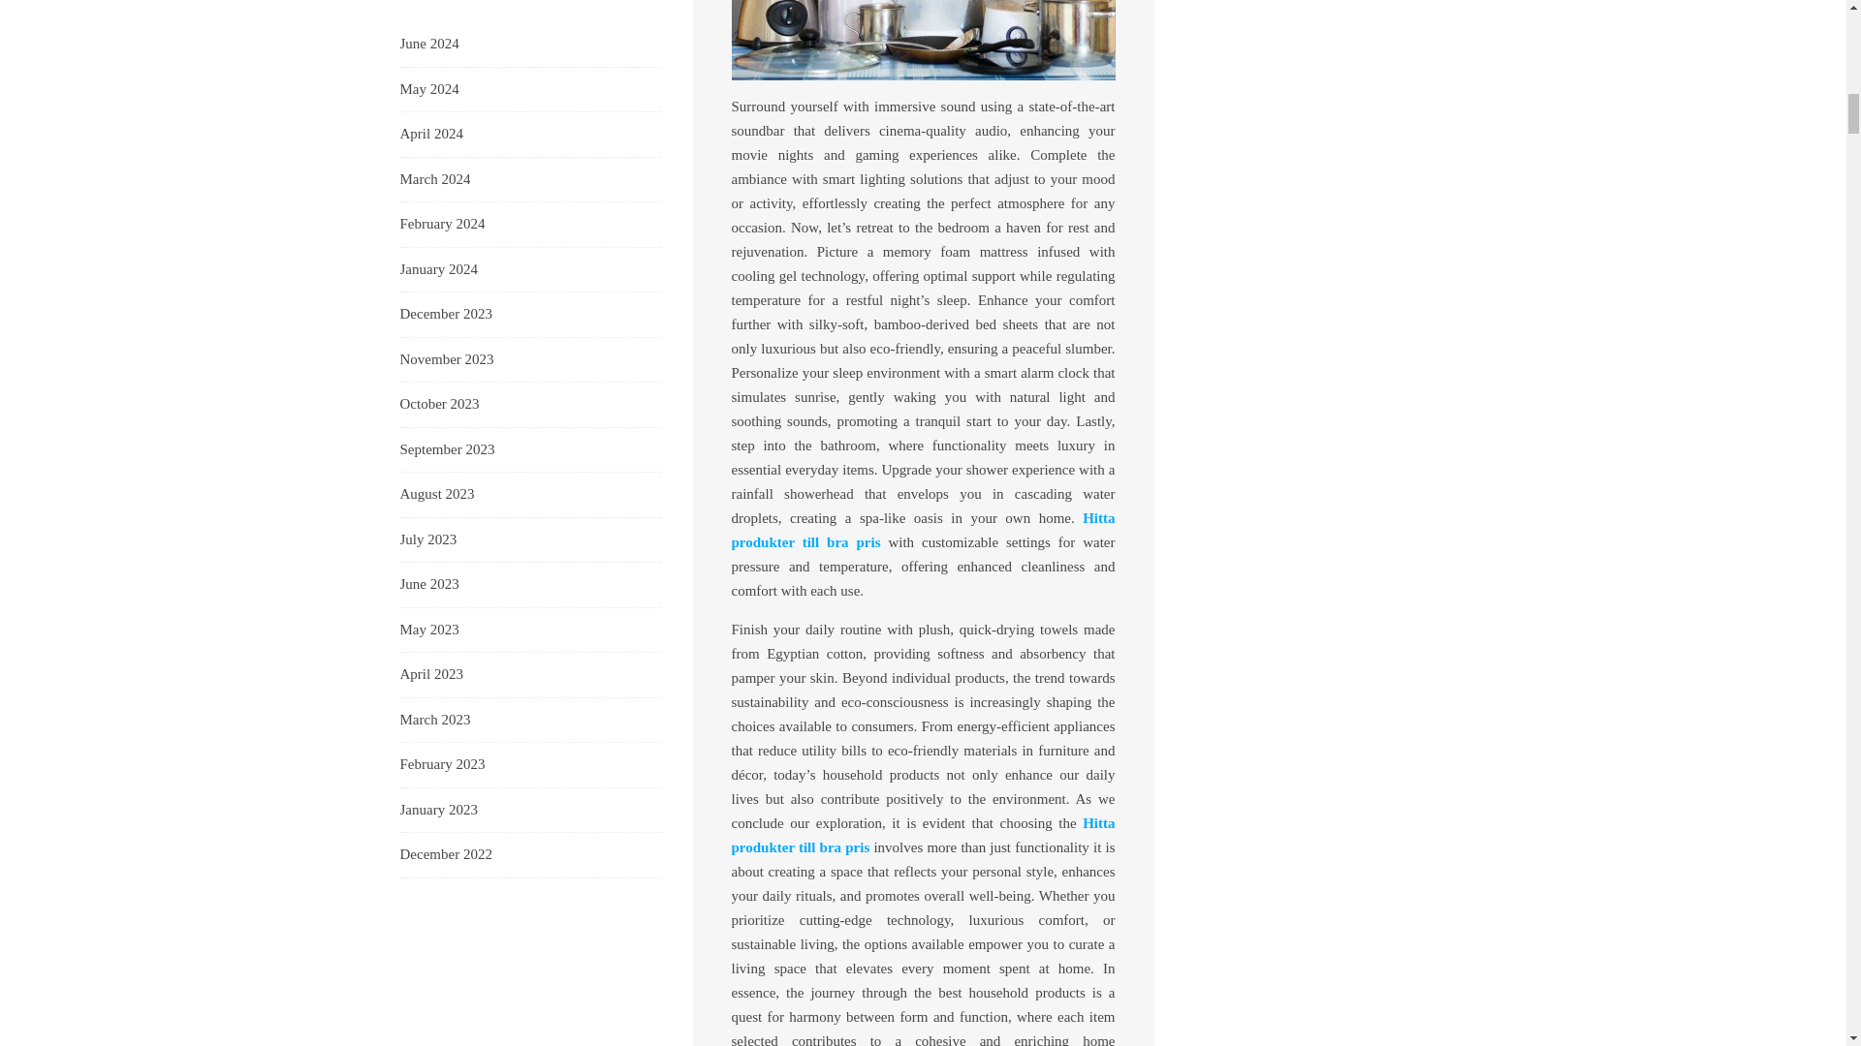 This screenshot has height=1046, width=1861. Describe the element at coordinates (445, 314) in the screenshot. I see `December 2023` at that location.